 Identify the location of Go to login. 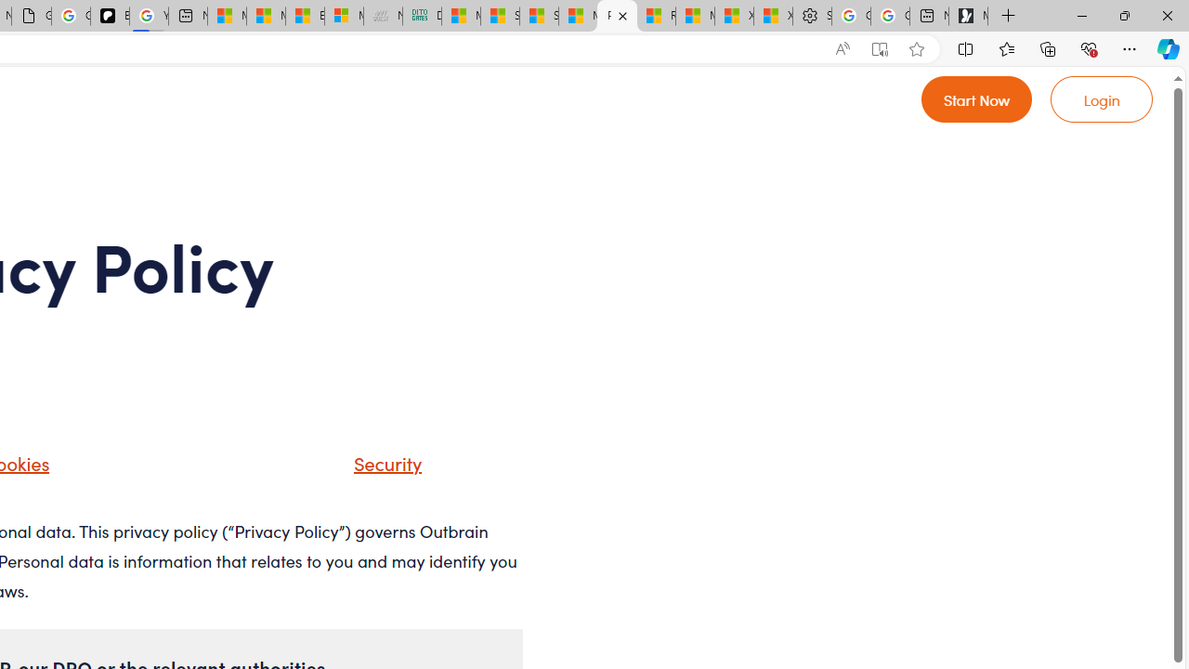
(1102, 98).